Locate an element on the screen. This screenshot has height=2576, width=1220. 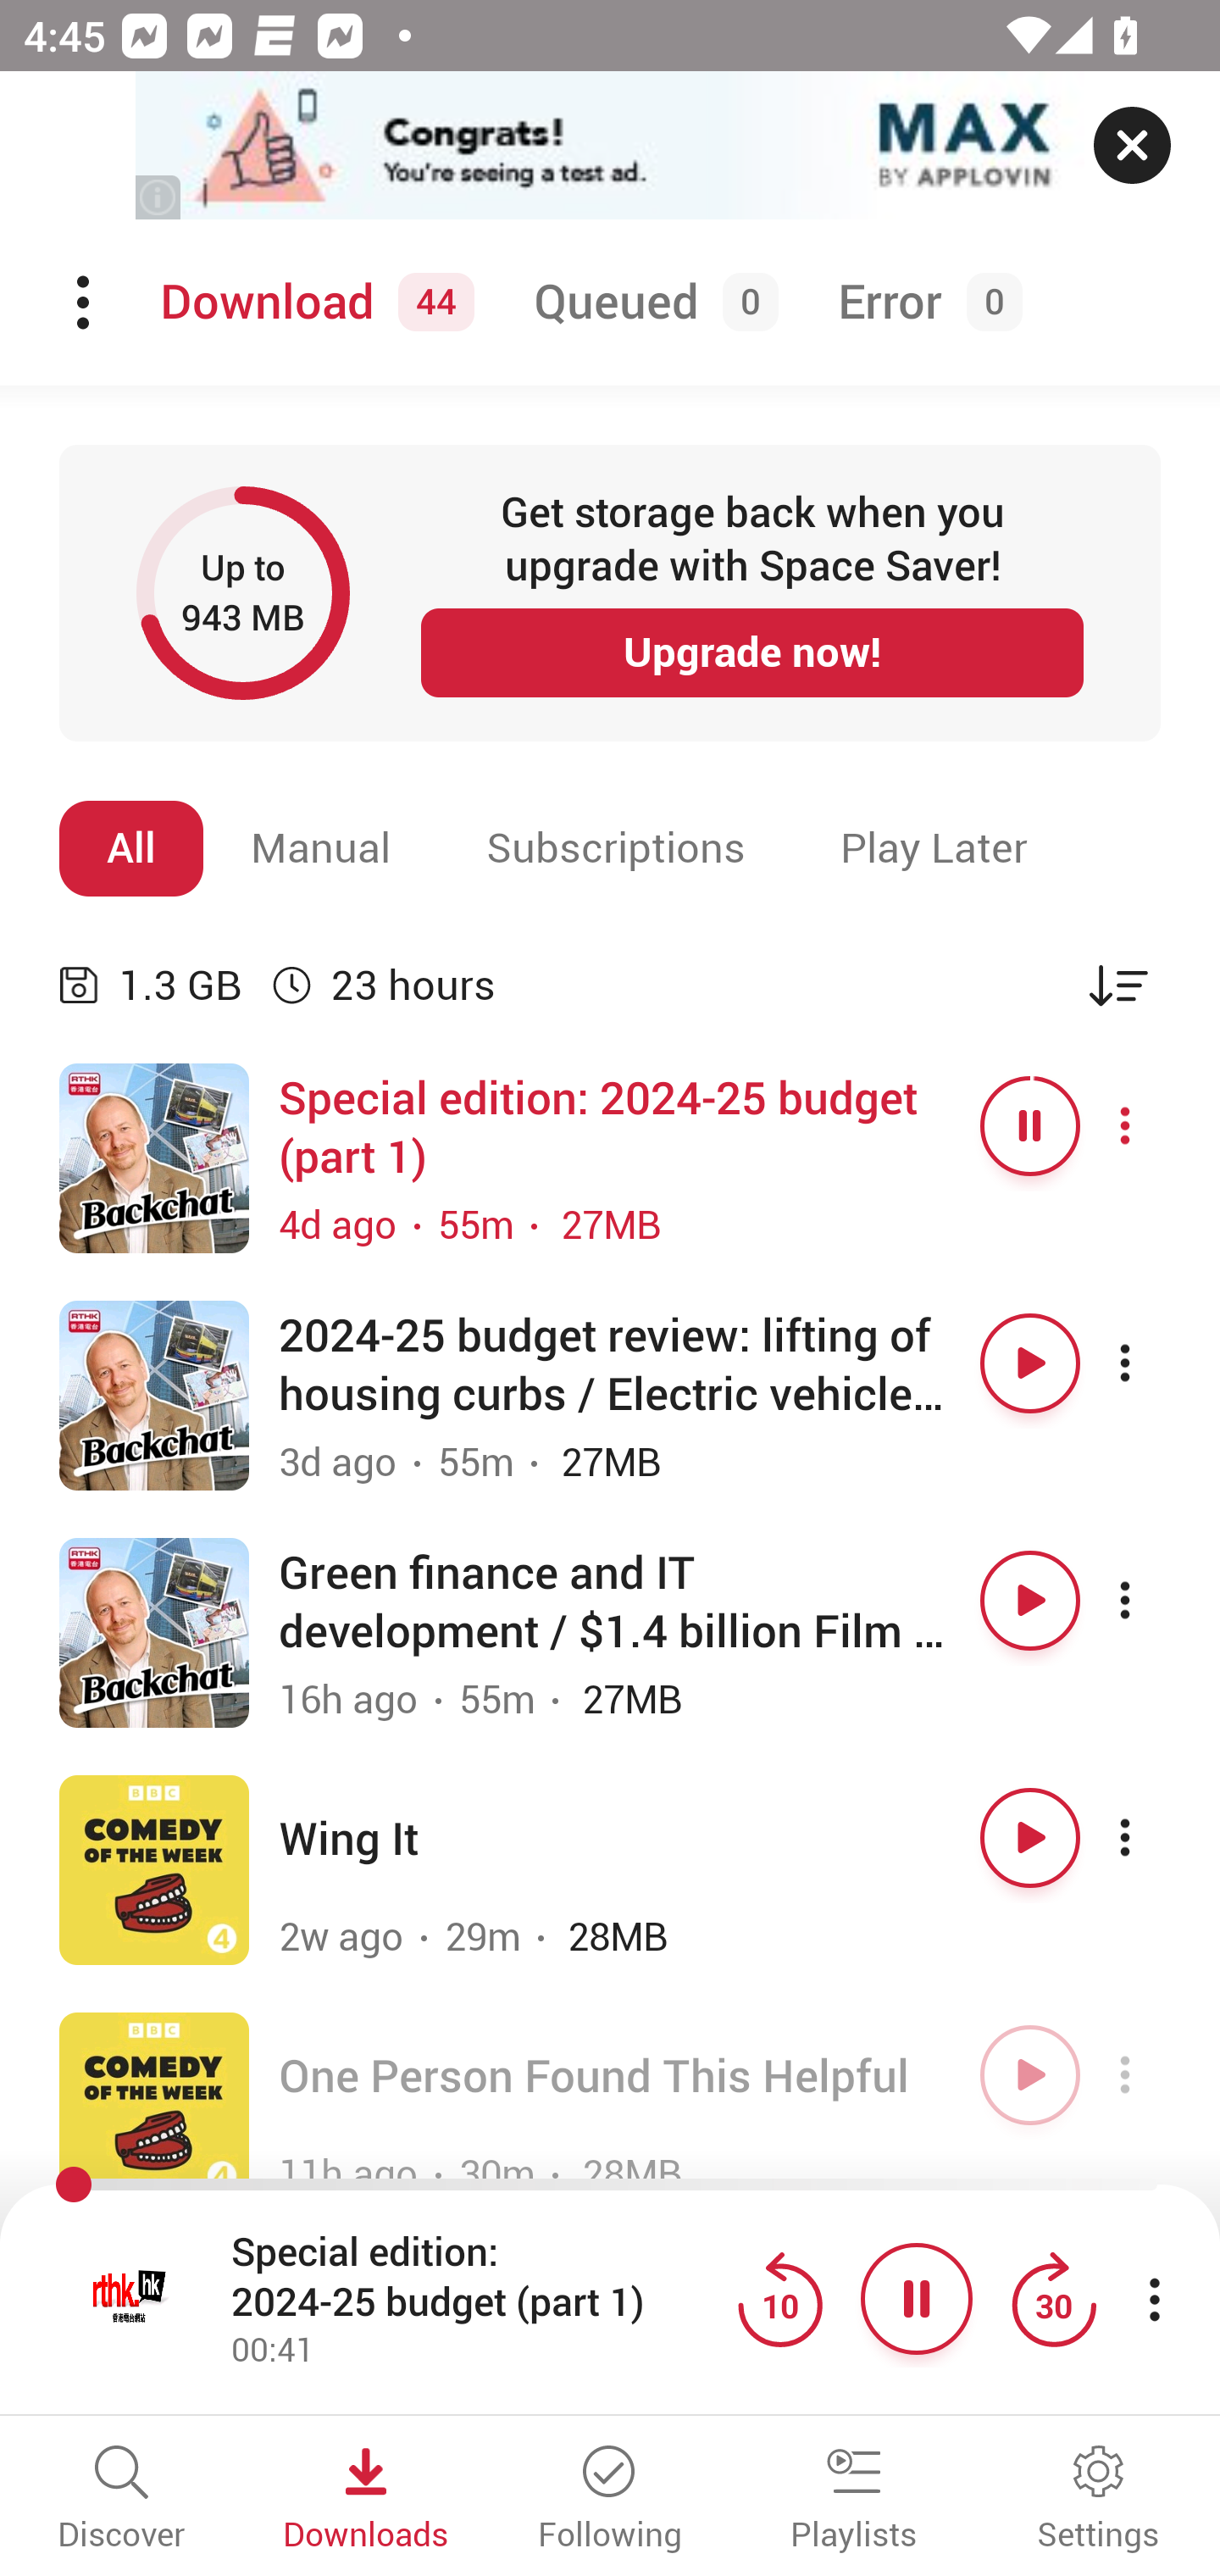
Jump back is located at coordinates (779, 2298).